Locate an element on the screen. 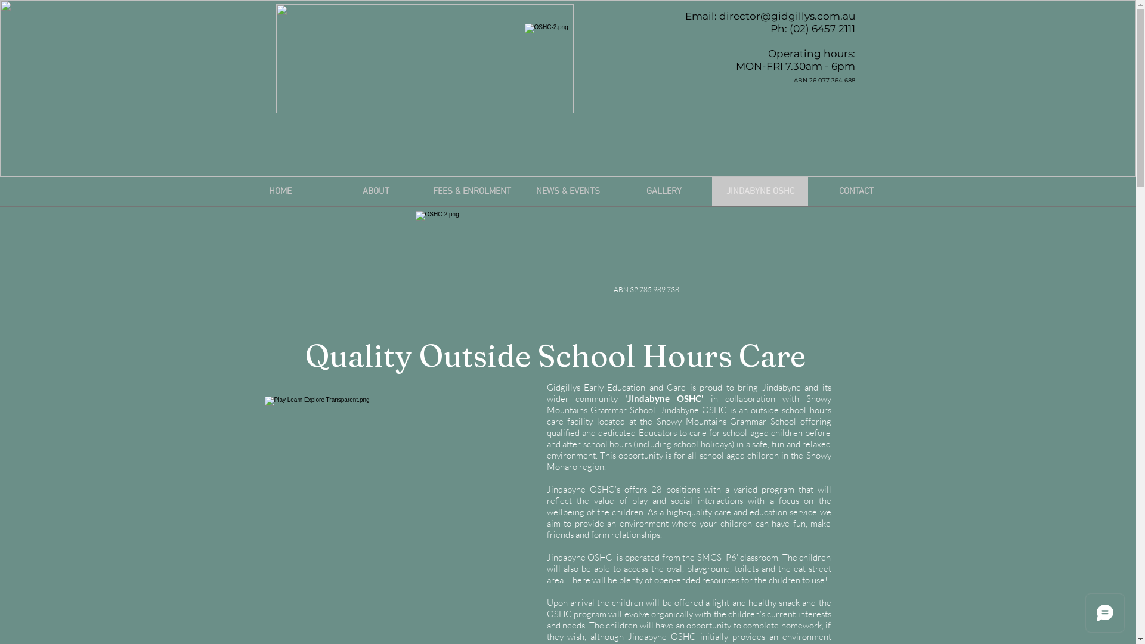  FEES & ENROLMENT is located at coordinates (472, 192).